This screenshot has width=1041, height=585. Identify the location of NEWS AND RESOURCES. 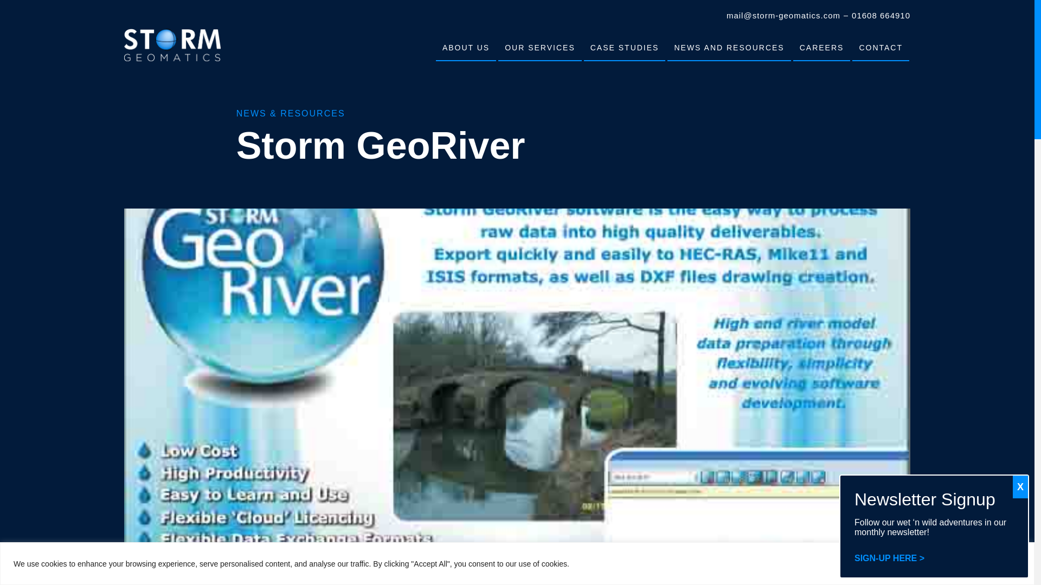
(729, 48).